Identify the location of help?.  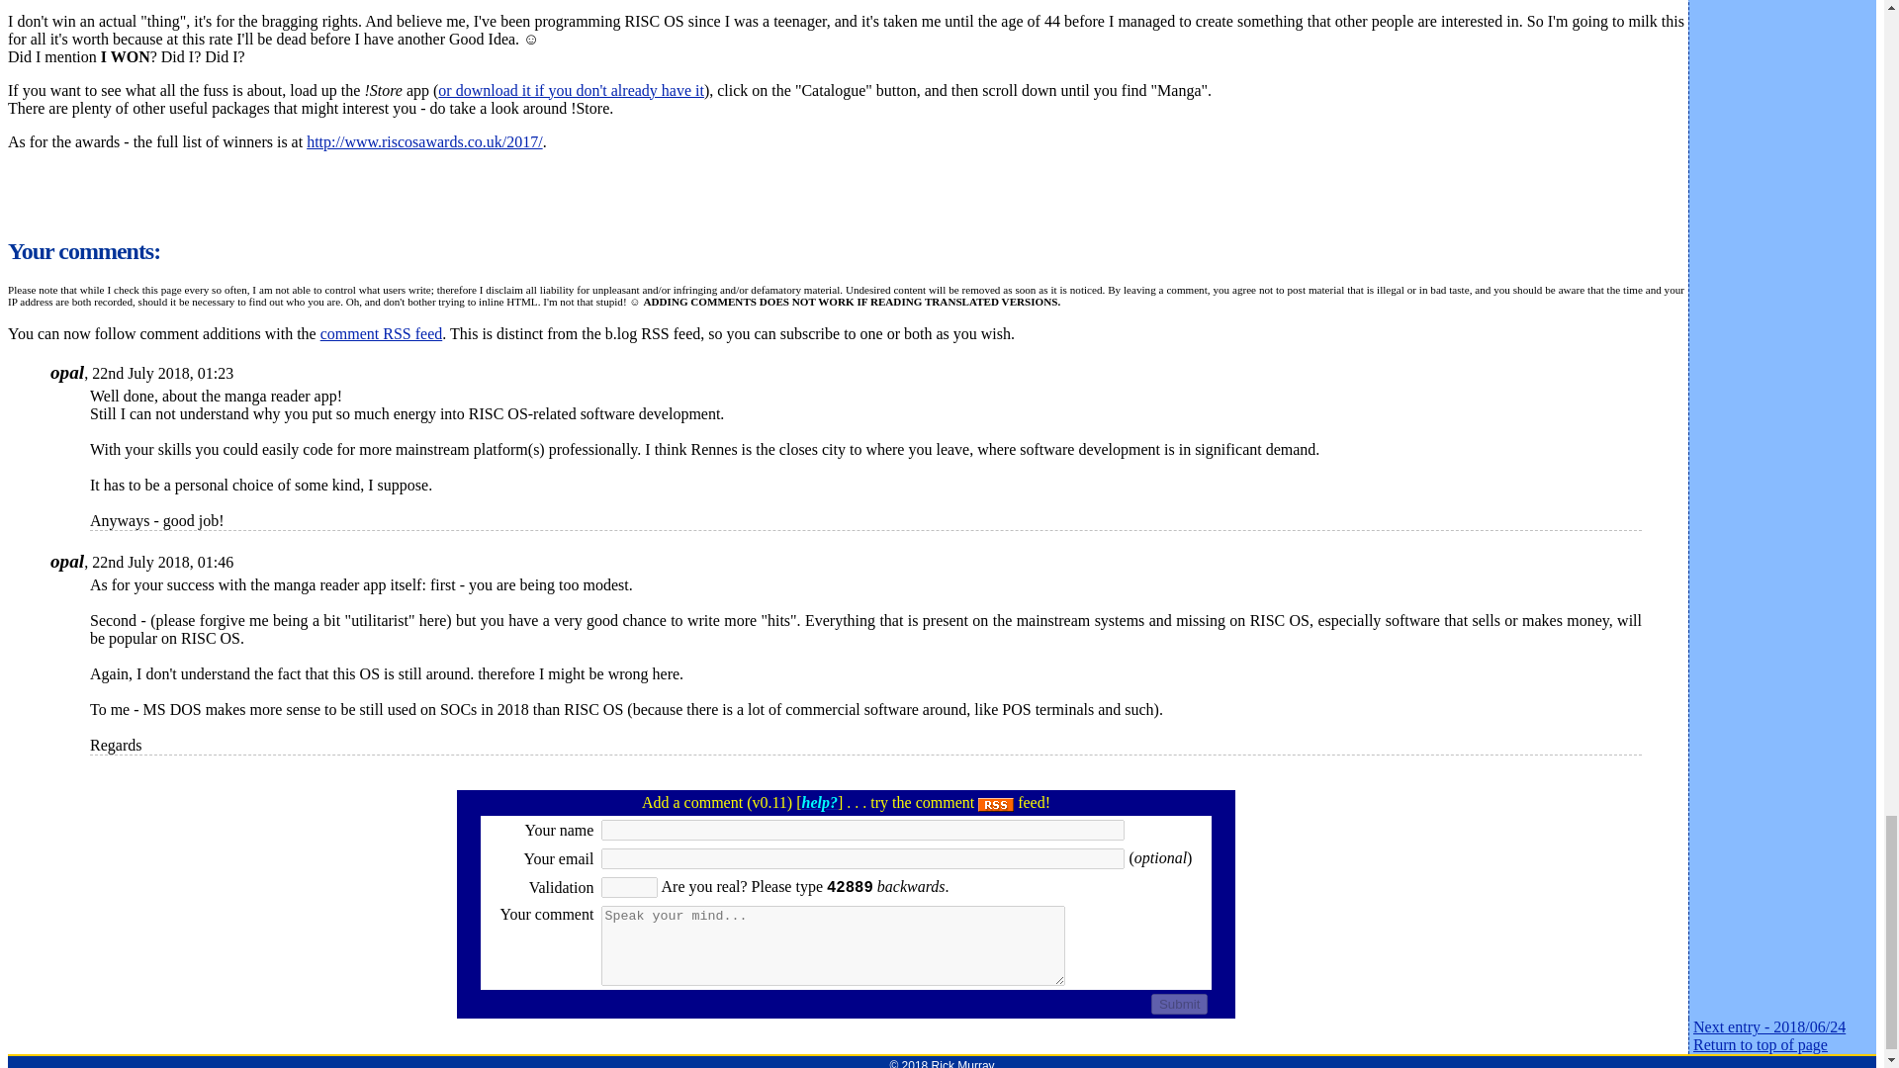
(819, 802).